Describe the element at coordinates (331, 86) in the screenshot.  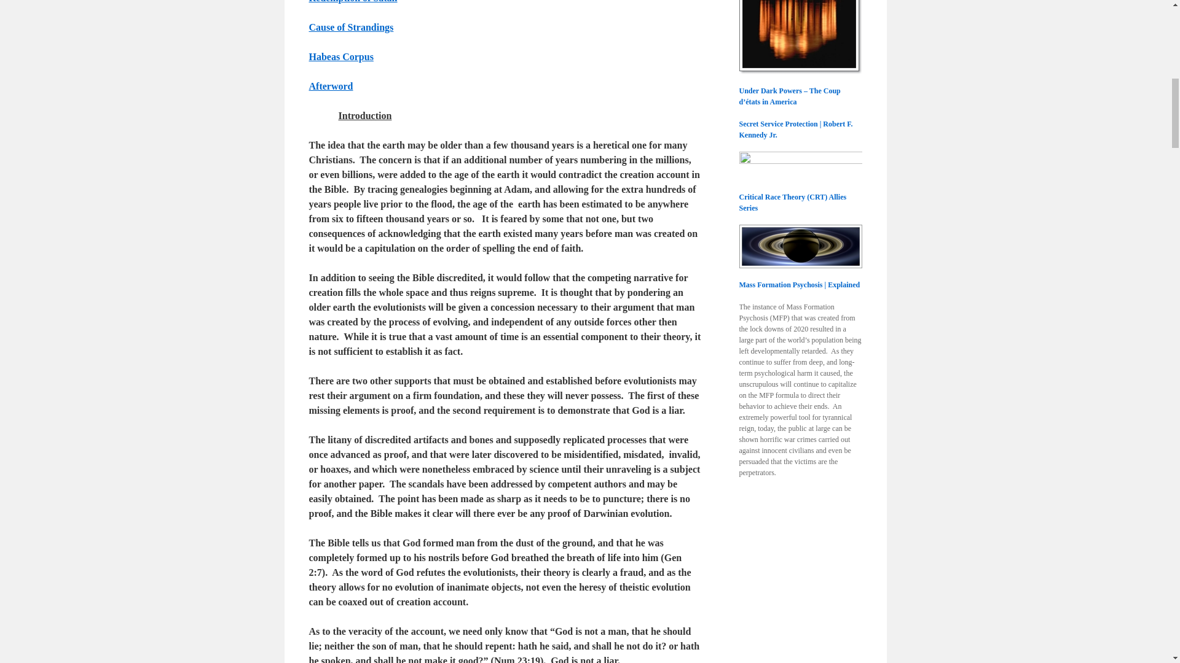
I see `Afterword` at that location.